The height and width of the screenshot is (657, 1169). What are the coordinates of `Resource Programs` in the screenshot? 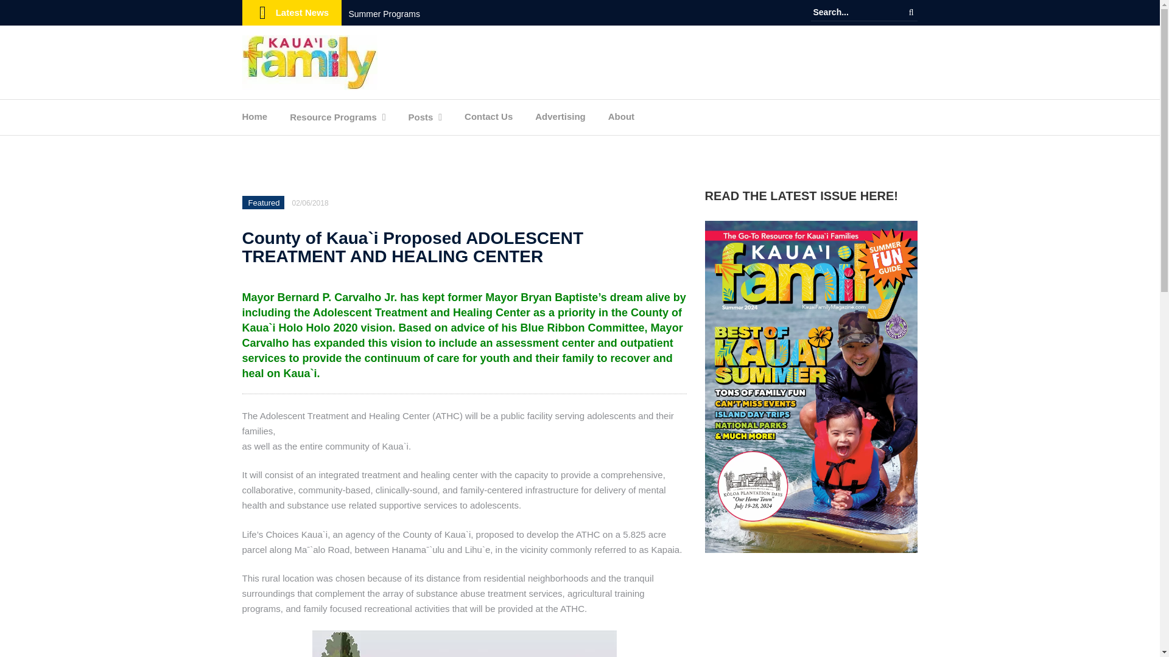 It's located at (333, 120).